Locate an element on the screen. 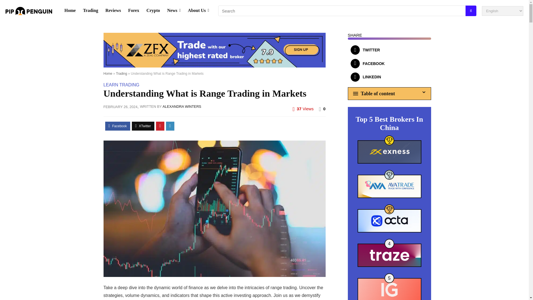 The image size is (533, 300). About Us is located at coordinates (198, 11).